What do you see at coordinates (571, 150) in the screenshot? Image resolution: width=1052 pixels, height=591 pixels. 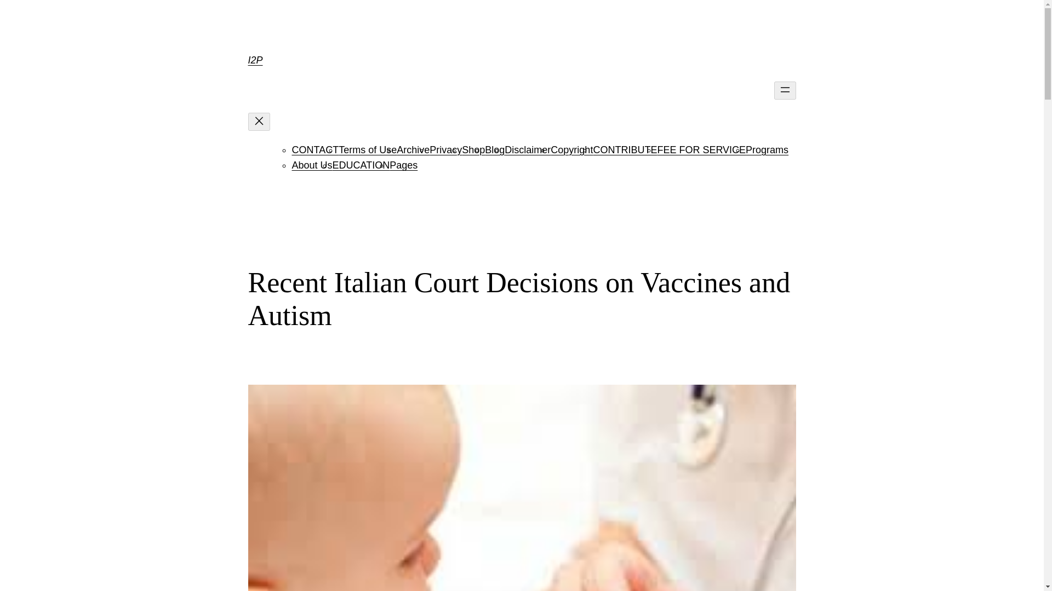 I see `Copyright` at bounding box center [571, 150].